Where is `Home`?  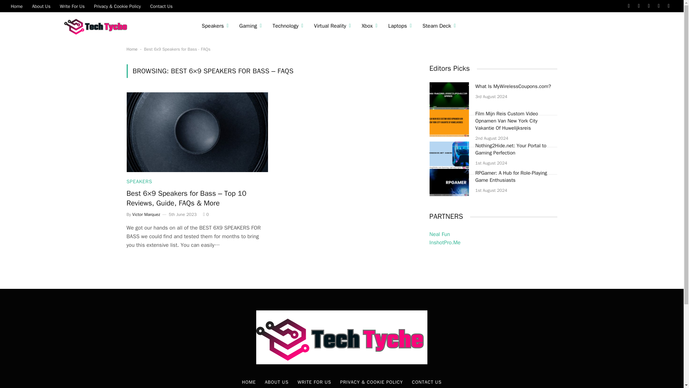
Home is located at coordinates (17, 6).